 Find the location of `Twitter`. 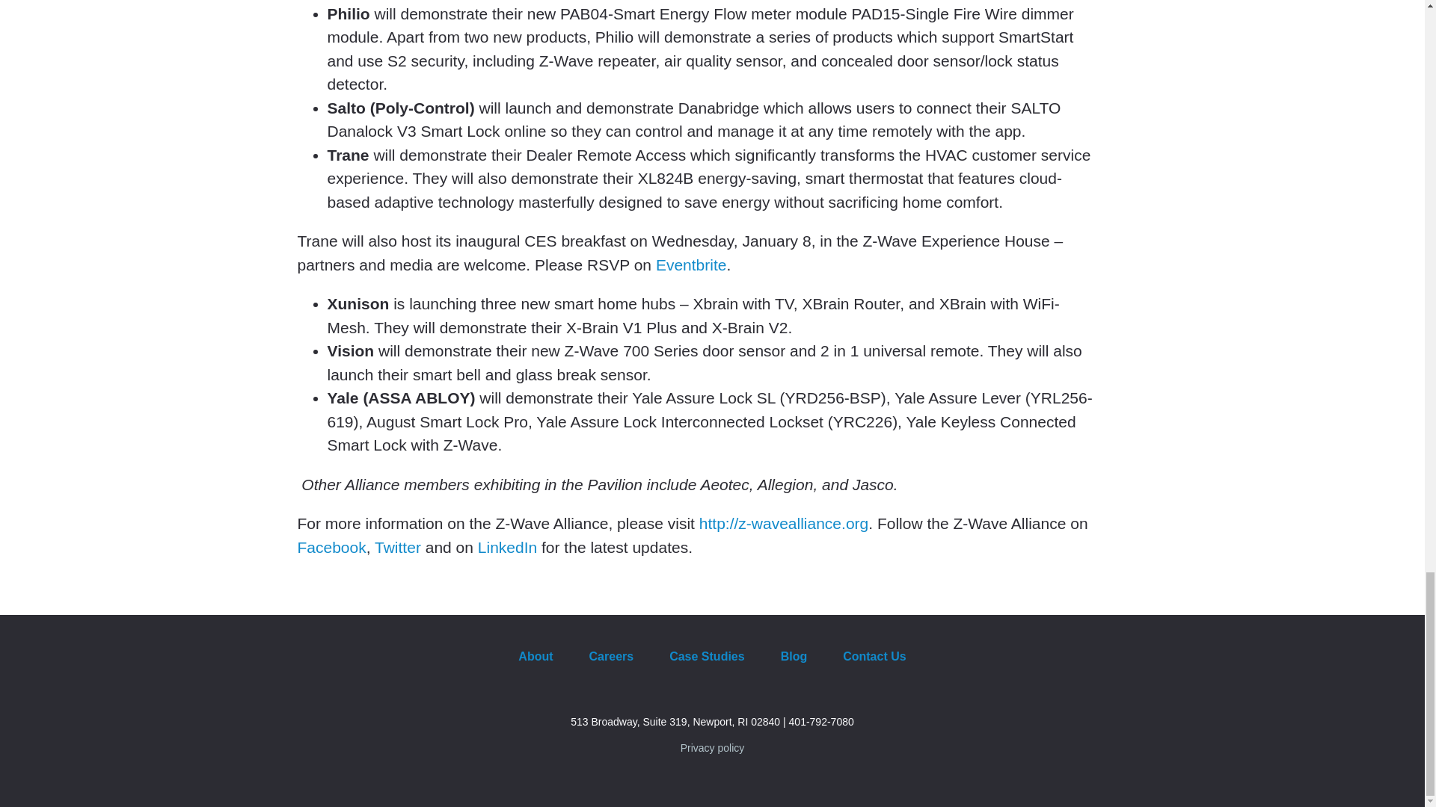

Twitter is located at coordinates (398, 547).